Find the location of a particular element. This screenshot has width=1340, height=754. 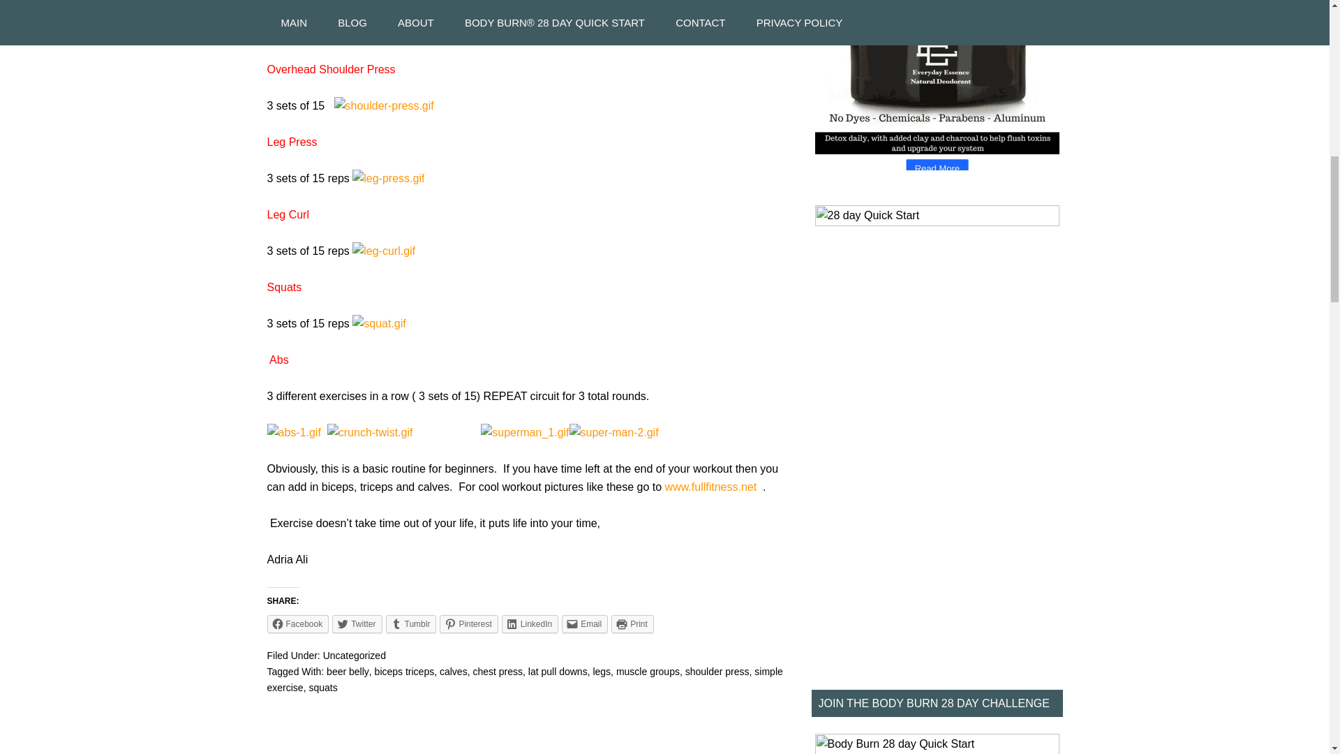

Print is located at coordinates (632, 624).